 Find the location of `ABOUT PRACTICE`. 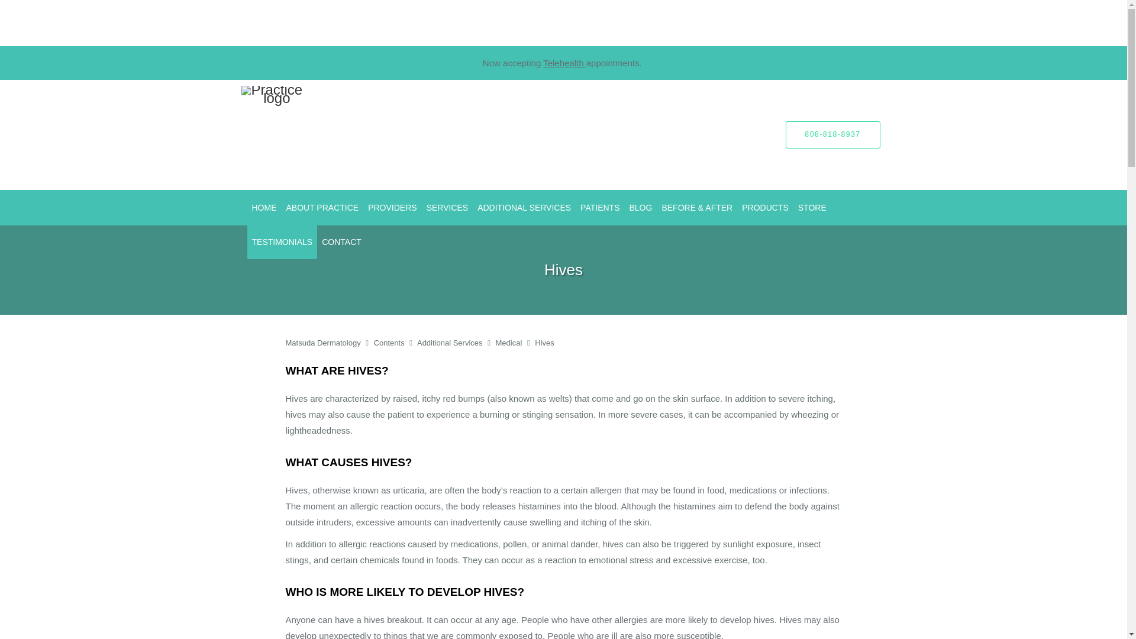

ABOUT PRACTICE is located at coordinates (322, 207).